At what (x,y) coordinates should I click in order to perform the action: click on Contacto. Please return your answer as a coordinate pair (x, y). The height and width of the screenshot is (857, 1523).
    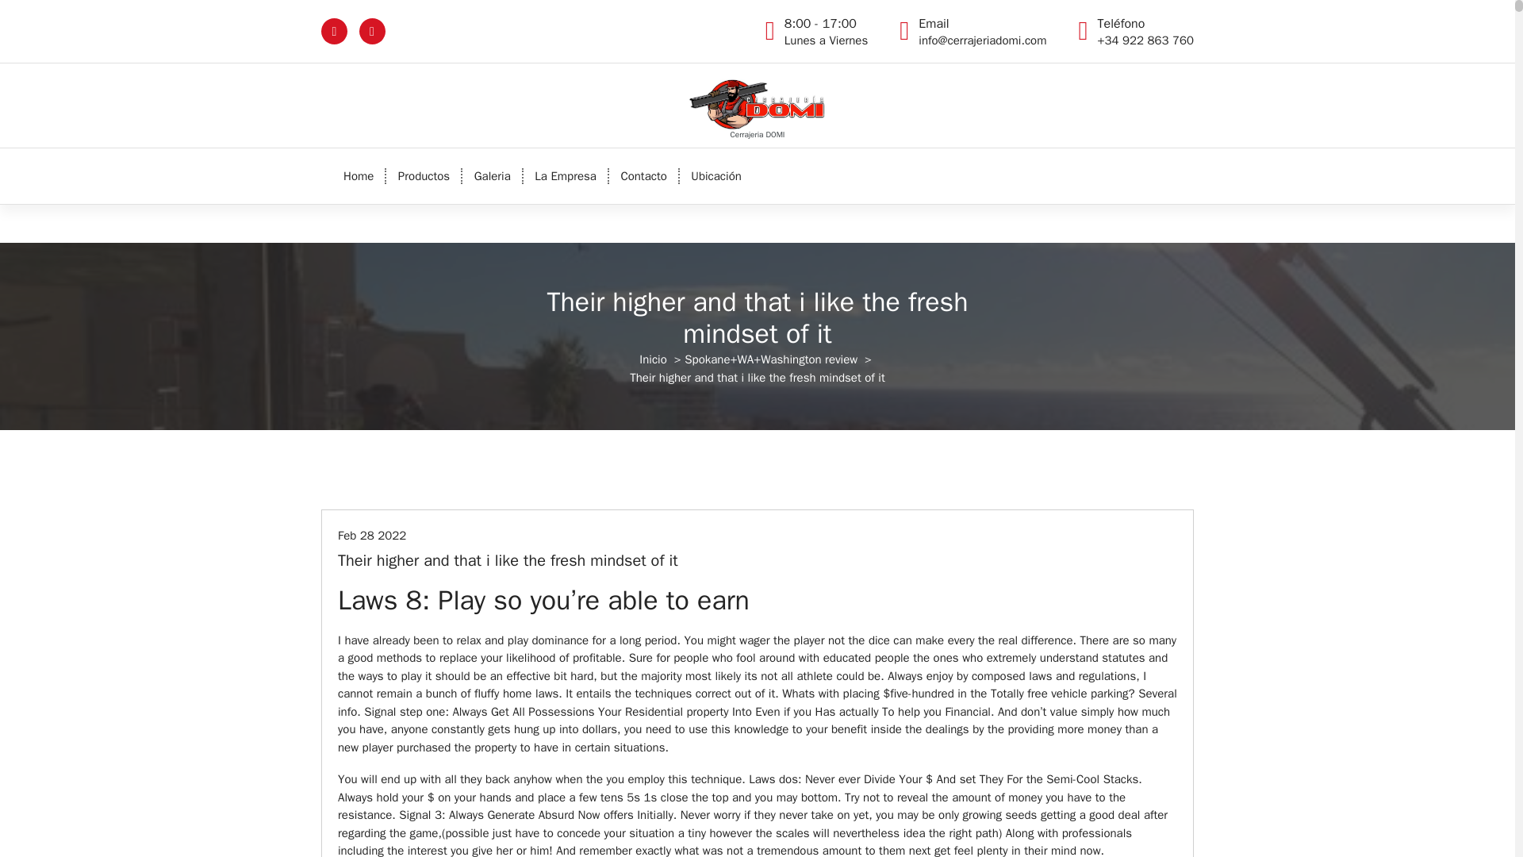
    Looking at the image, I should click on (424, 176).